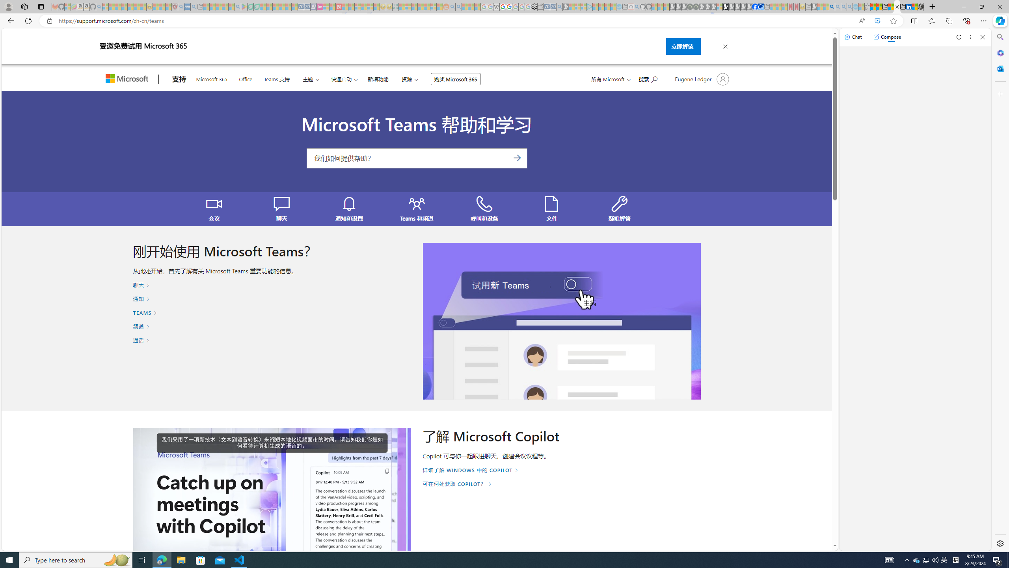 The width and height of the screenshot is (1009, 568). Describe the element at coordinates (320, 7) in the screenshot. I see `Jobs - lastminute.com Investor Portal - Sleeping` at that location.